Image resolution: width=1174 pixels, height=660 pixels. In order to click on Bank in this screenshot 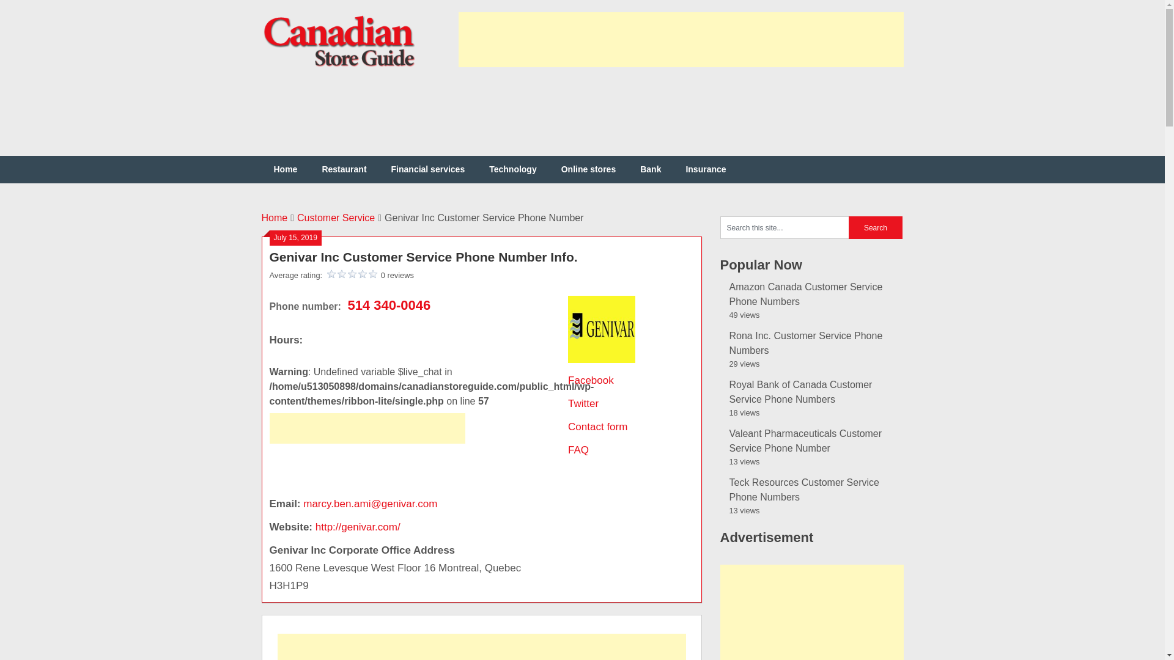, I will do `click(651, 169)`.